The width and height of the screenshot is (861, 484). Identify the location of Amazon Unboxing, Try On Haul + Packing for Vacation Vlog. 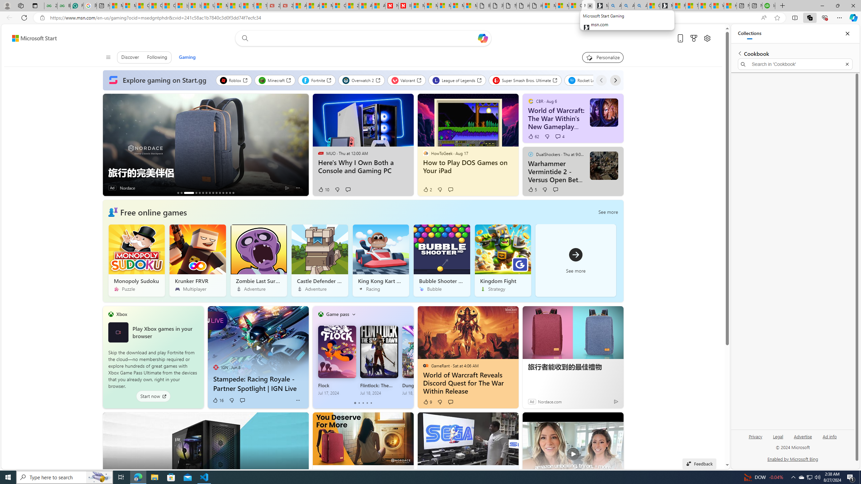
(573, 450).